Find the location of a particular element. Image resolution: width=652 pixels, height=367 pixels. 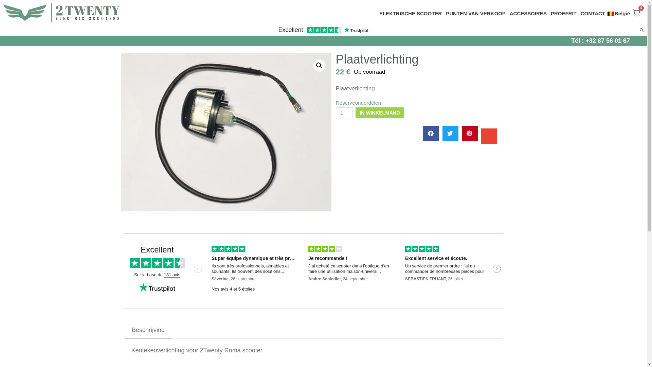

ACCESSOIRES is located at coordinates (528, 14).